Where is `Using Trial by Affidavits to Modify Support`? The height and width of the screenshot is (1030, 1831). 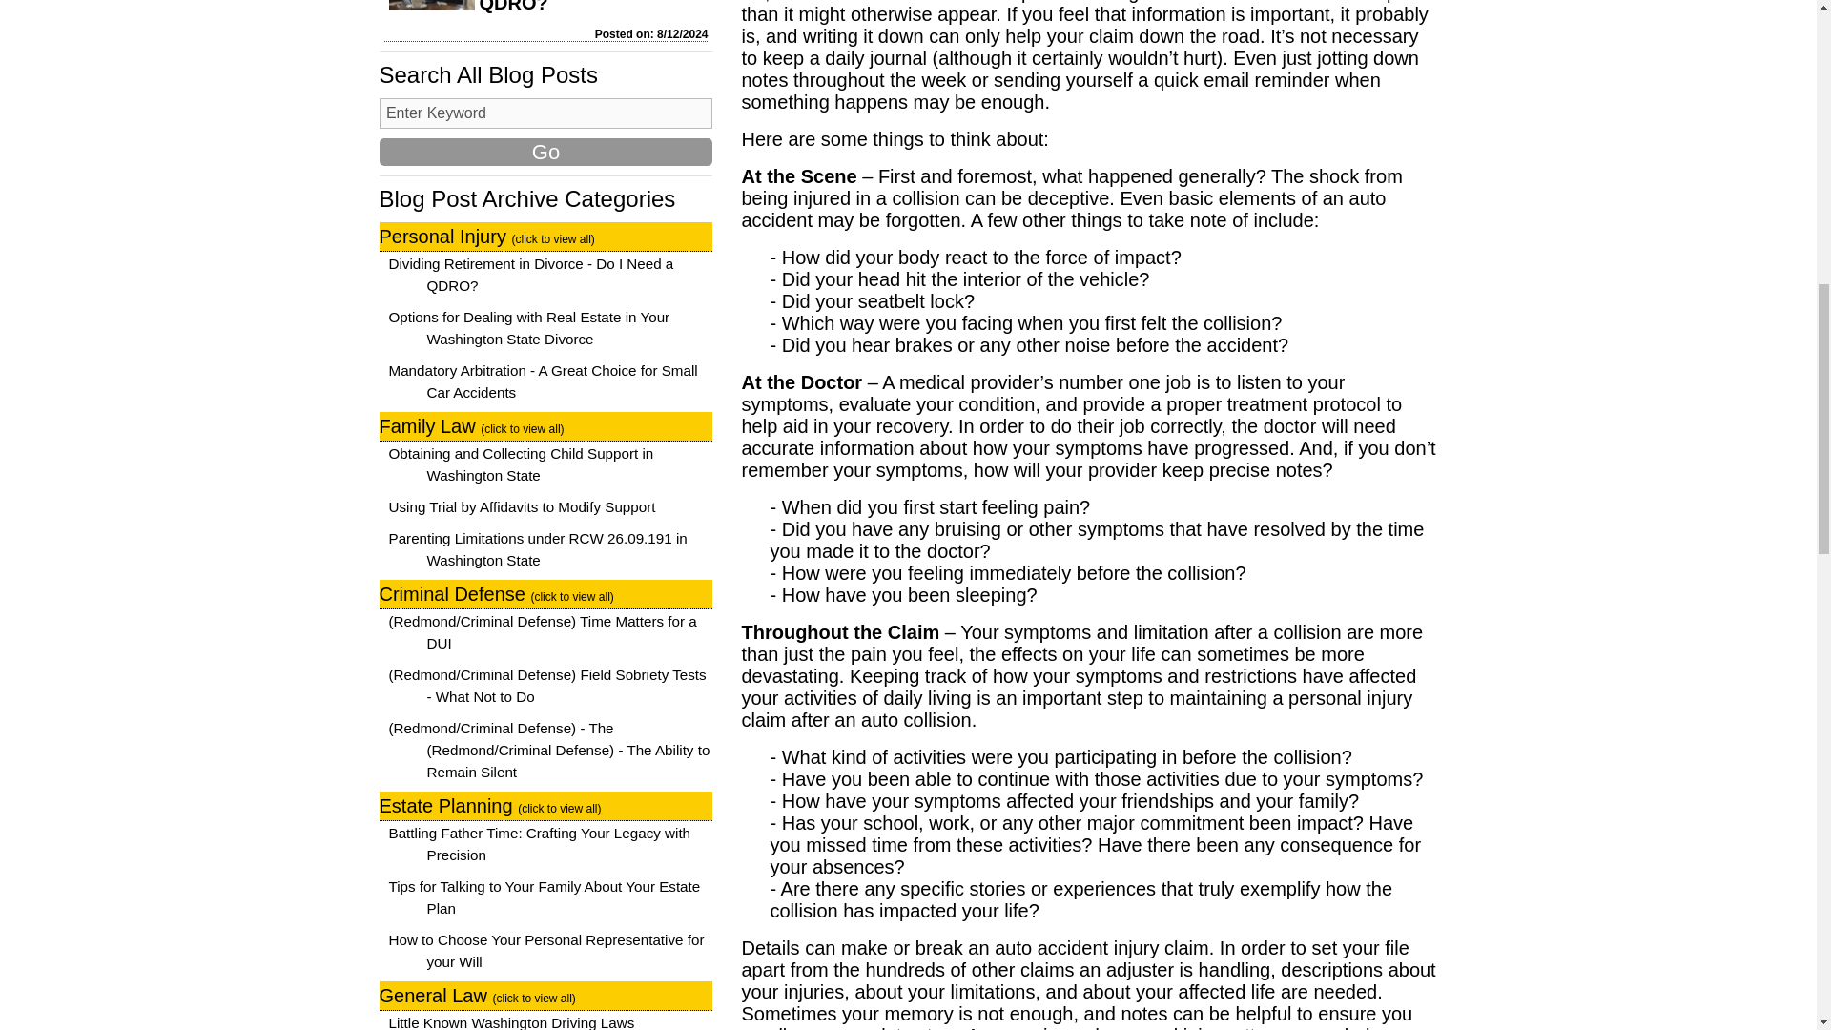
Using Trial by Affidavits to Modify Support is located at coordinates (522, 506).